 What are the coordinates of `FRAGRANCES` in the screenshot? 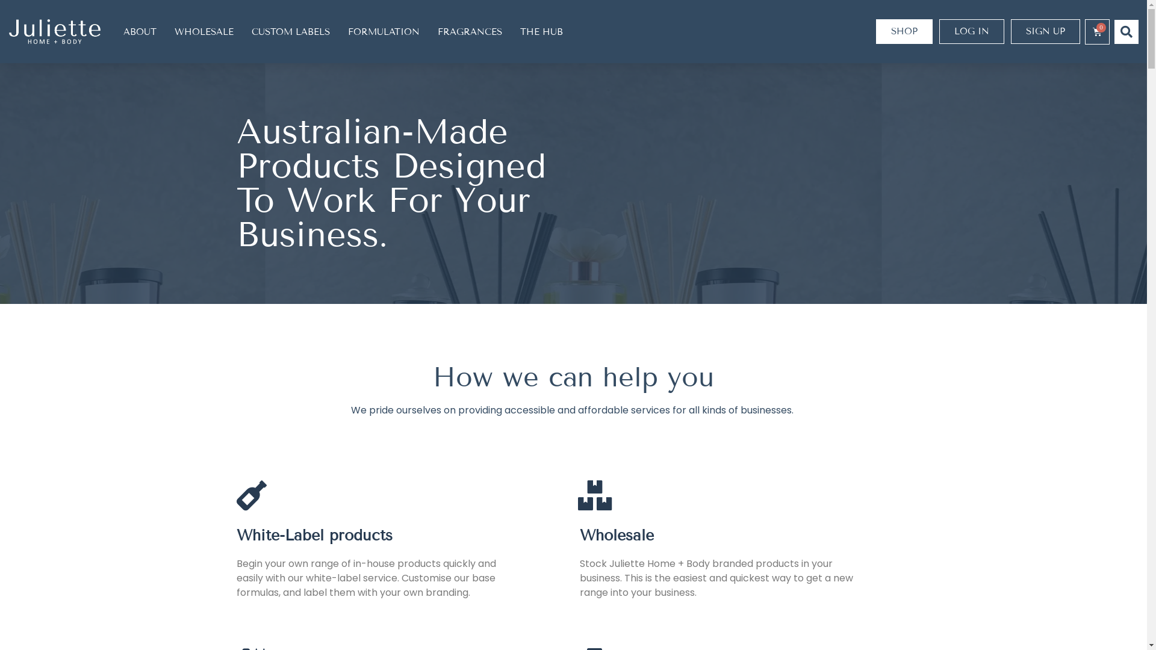 It's located at (470, 31).